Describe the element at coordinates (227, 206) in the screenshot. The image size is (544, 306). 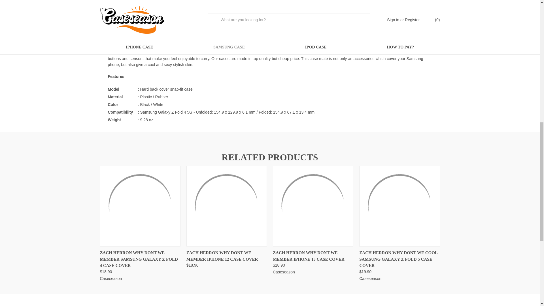
I see `ZACH HERRON WHY DONT WE MEMBER iPhone 12 Case Cover` at that location.